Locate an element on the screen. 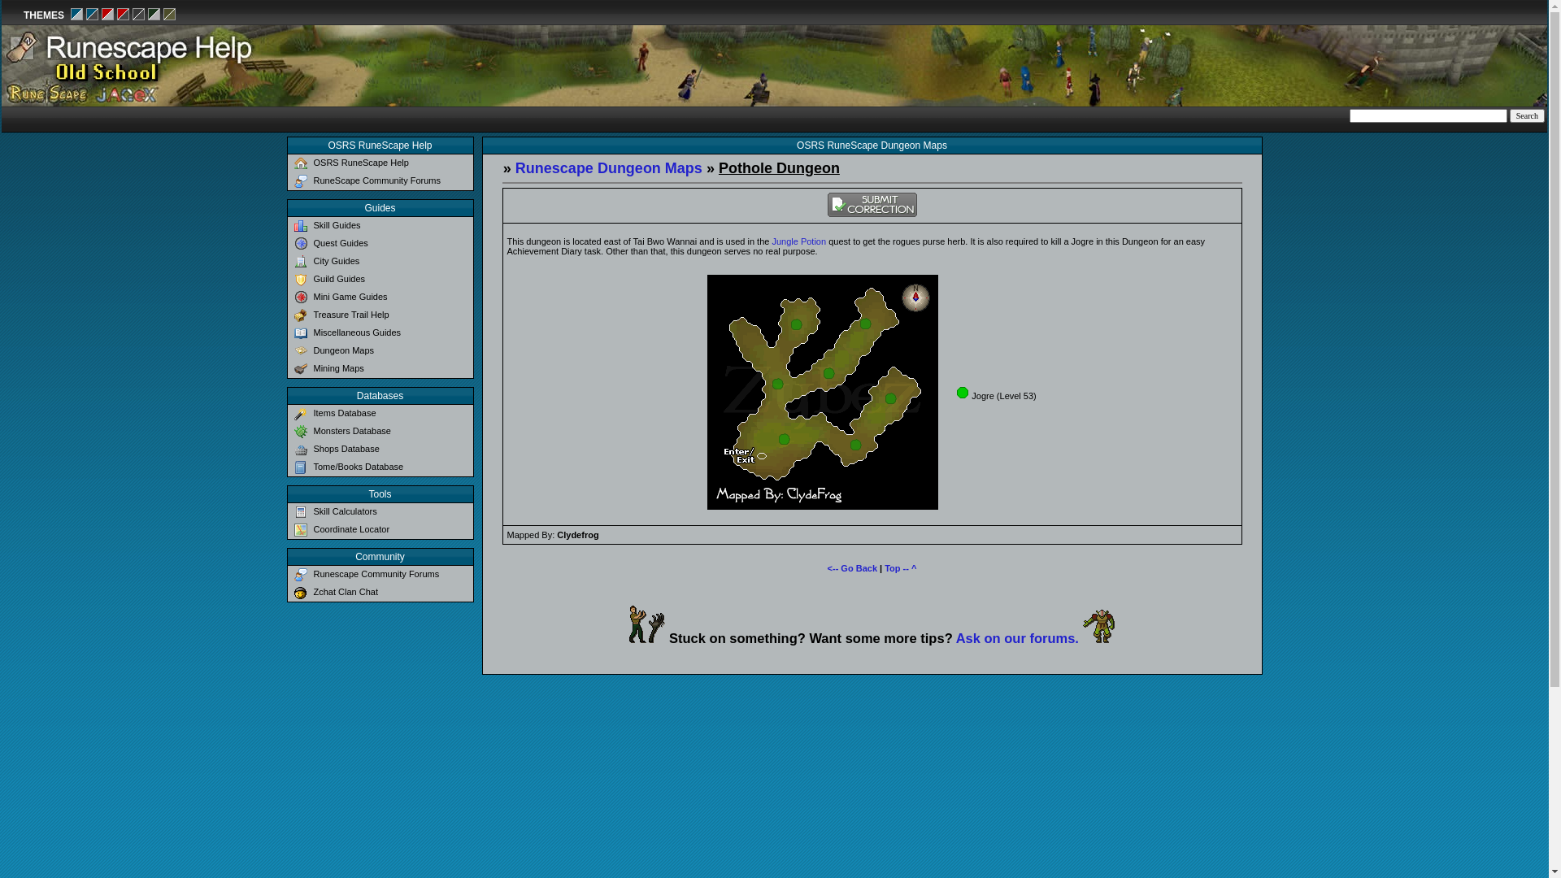 The height and width of the screenshot is (878, 1561). Monsters Database is located at coordinates (380, 432).